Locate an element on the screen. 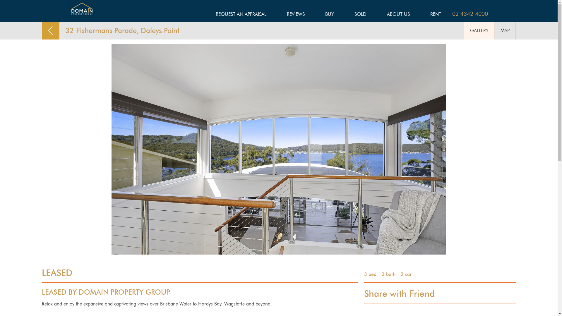 The height and width of the screenshot is (316, 562). Domain Property Group -  is located at coordinates (82, 9).